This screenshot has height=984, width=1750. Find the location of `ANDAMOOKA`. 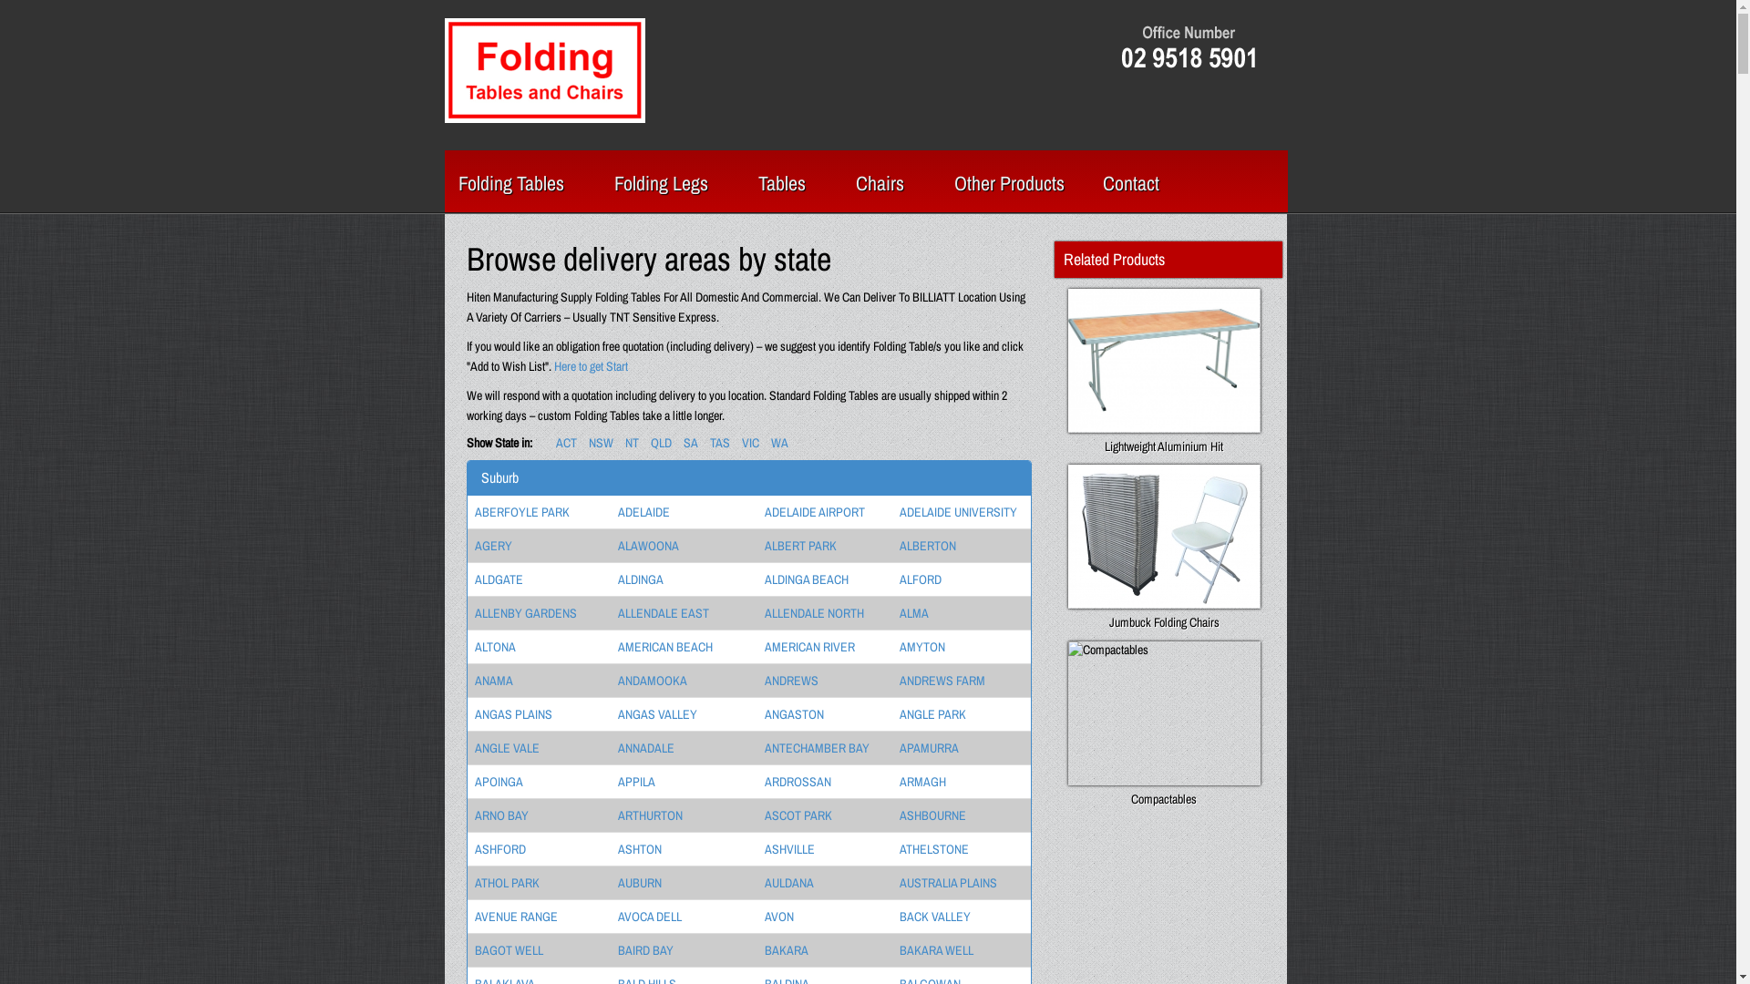

ANDAMOOKA is located at coordinates (653, 681).